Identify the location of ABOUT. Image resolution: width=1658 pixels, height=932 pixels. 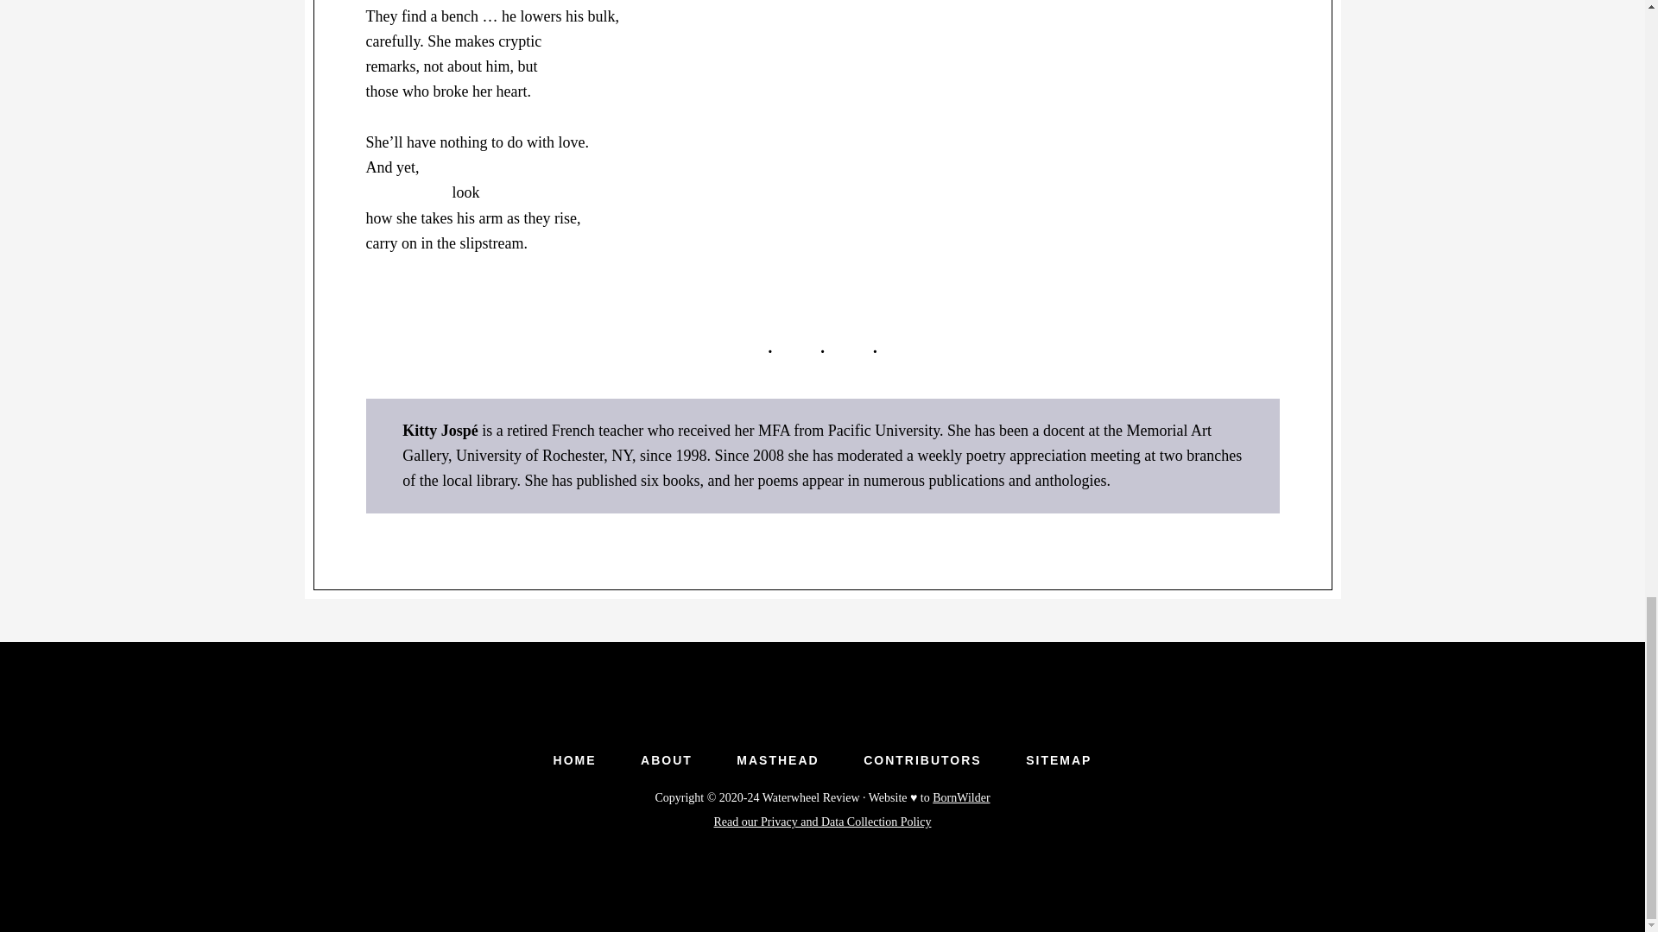
(667, 759).